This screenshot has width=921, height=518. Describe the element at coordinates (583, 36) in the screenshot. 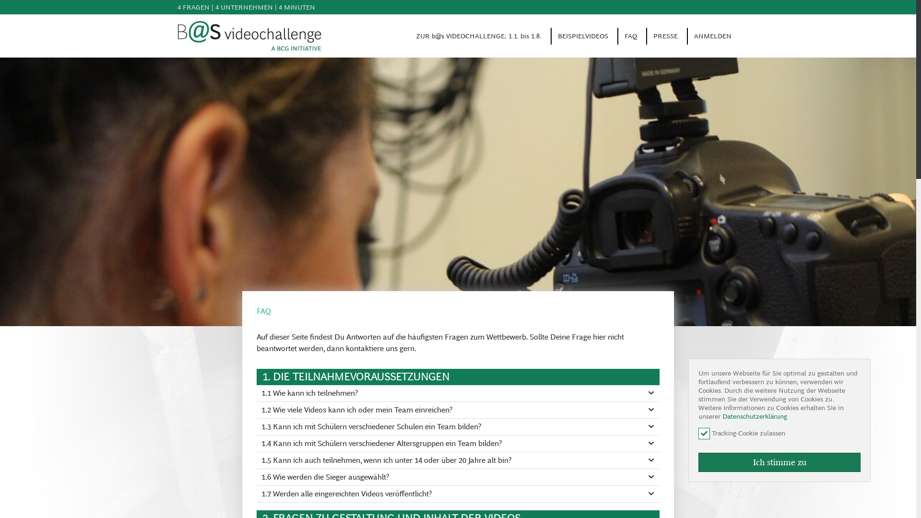

I see `BEISPIELVIDEOS` at that location.